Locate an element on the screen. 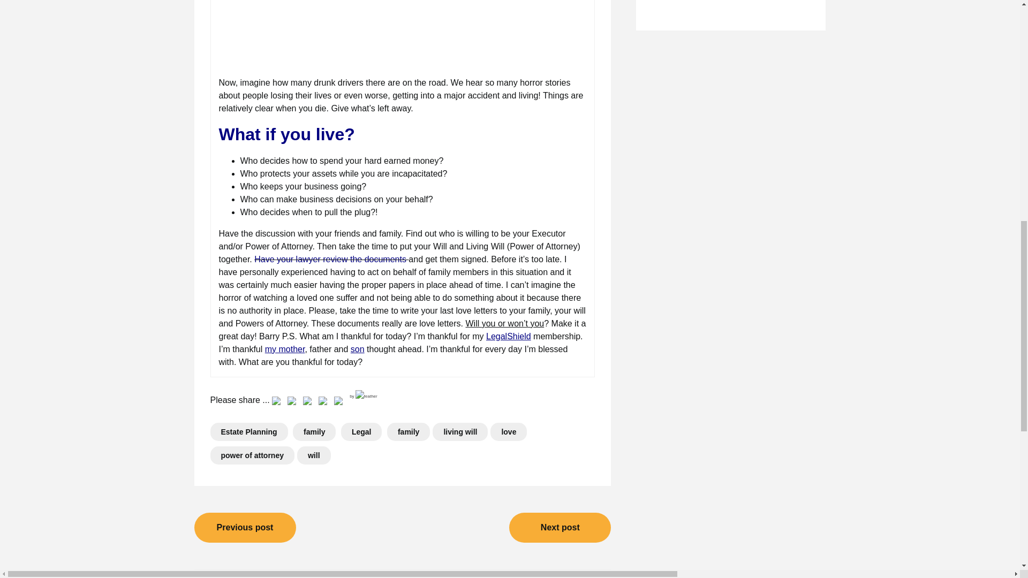  Denise Clermont, LegalShield Independent Associate is located at coordinates (509, 336).